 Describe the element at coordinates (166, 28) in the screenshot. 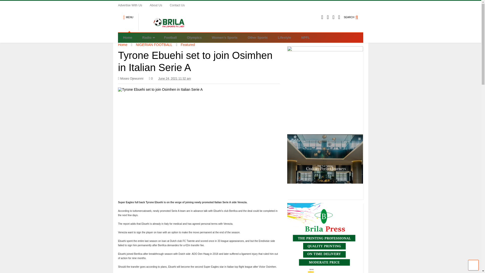

I see `Latest Sports News In Nigeria` at that location.